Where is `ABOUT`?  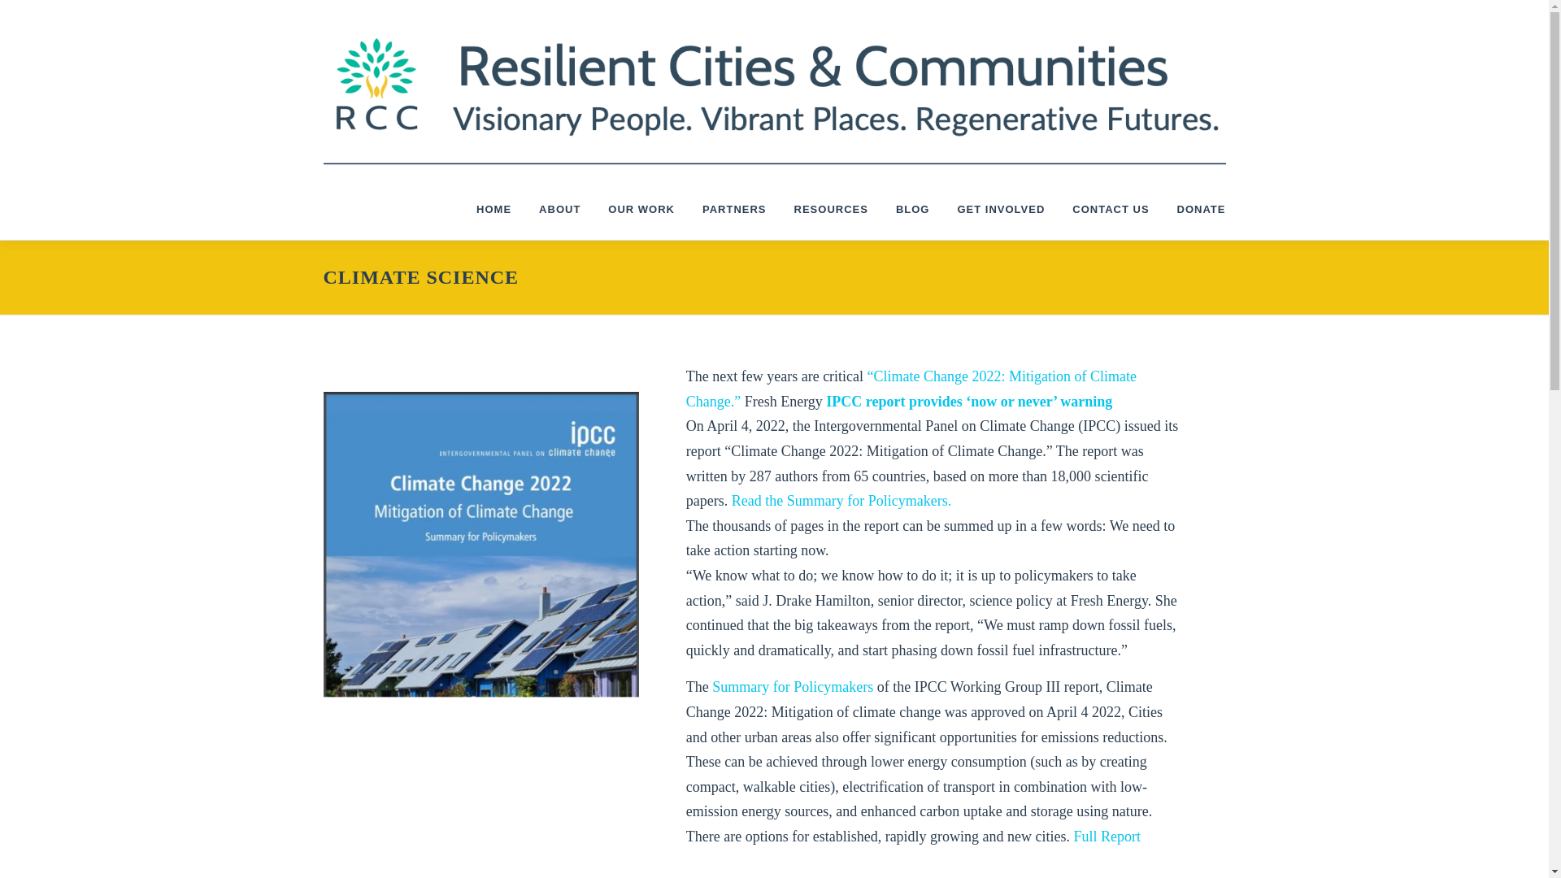 ABOUT is located at coordinates (559, 209).